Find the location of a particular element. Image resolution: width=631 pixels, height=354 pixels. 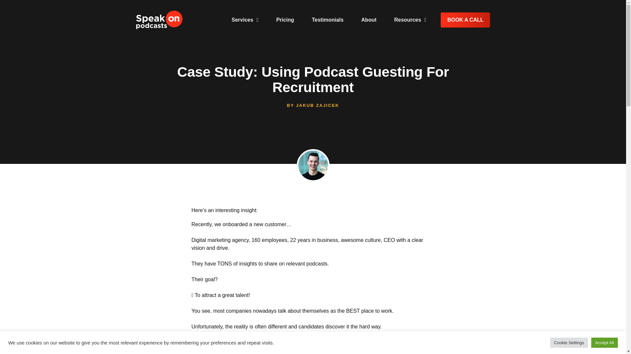

About is located at coordinates (368, 20).